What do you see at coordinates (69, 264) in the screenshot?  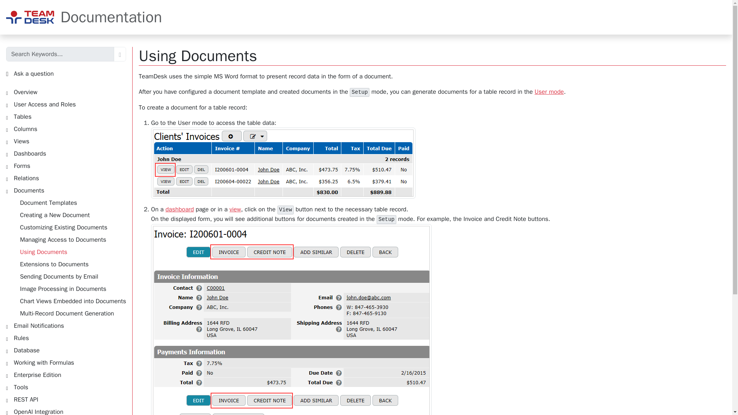 I see `Extensions to Documents` at bounding box center [69, 264].